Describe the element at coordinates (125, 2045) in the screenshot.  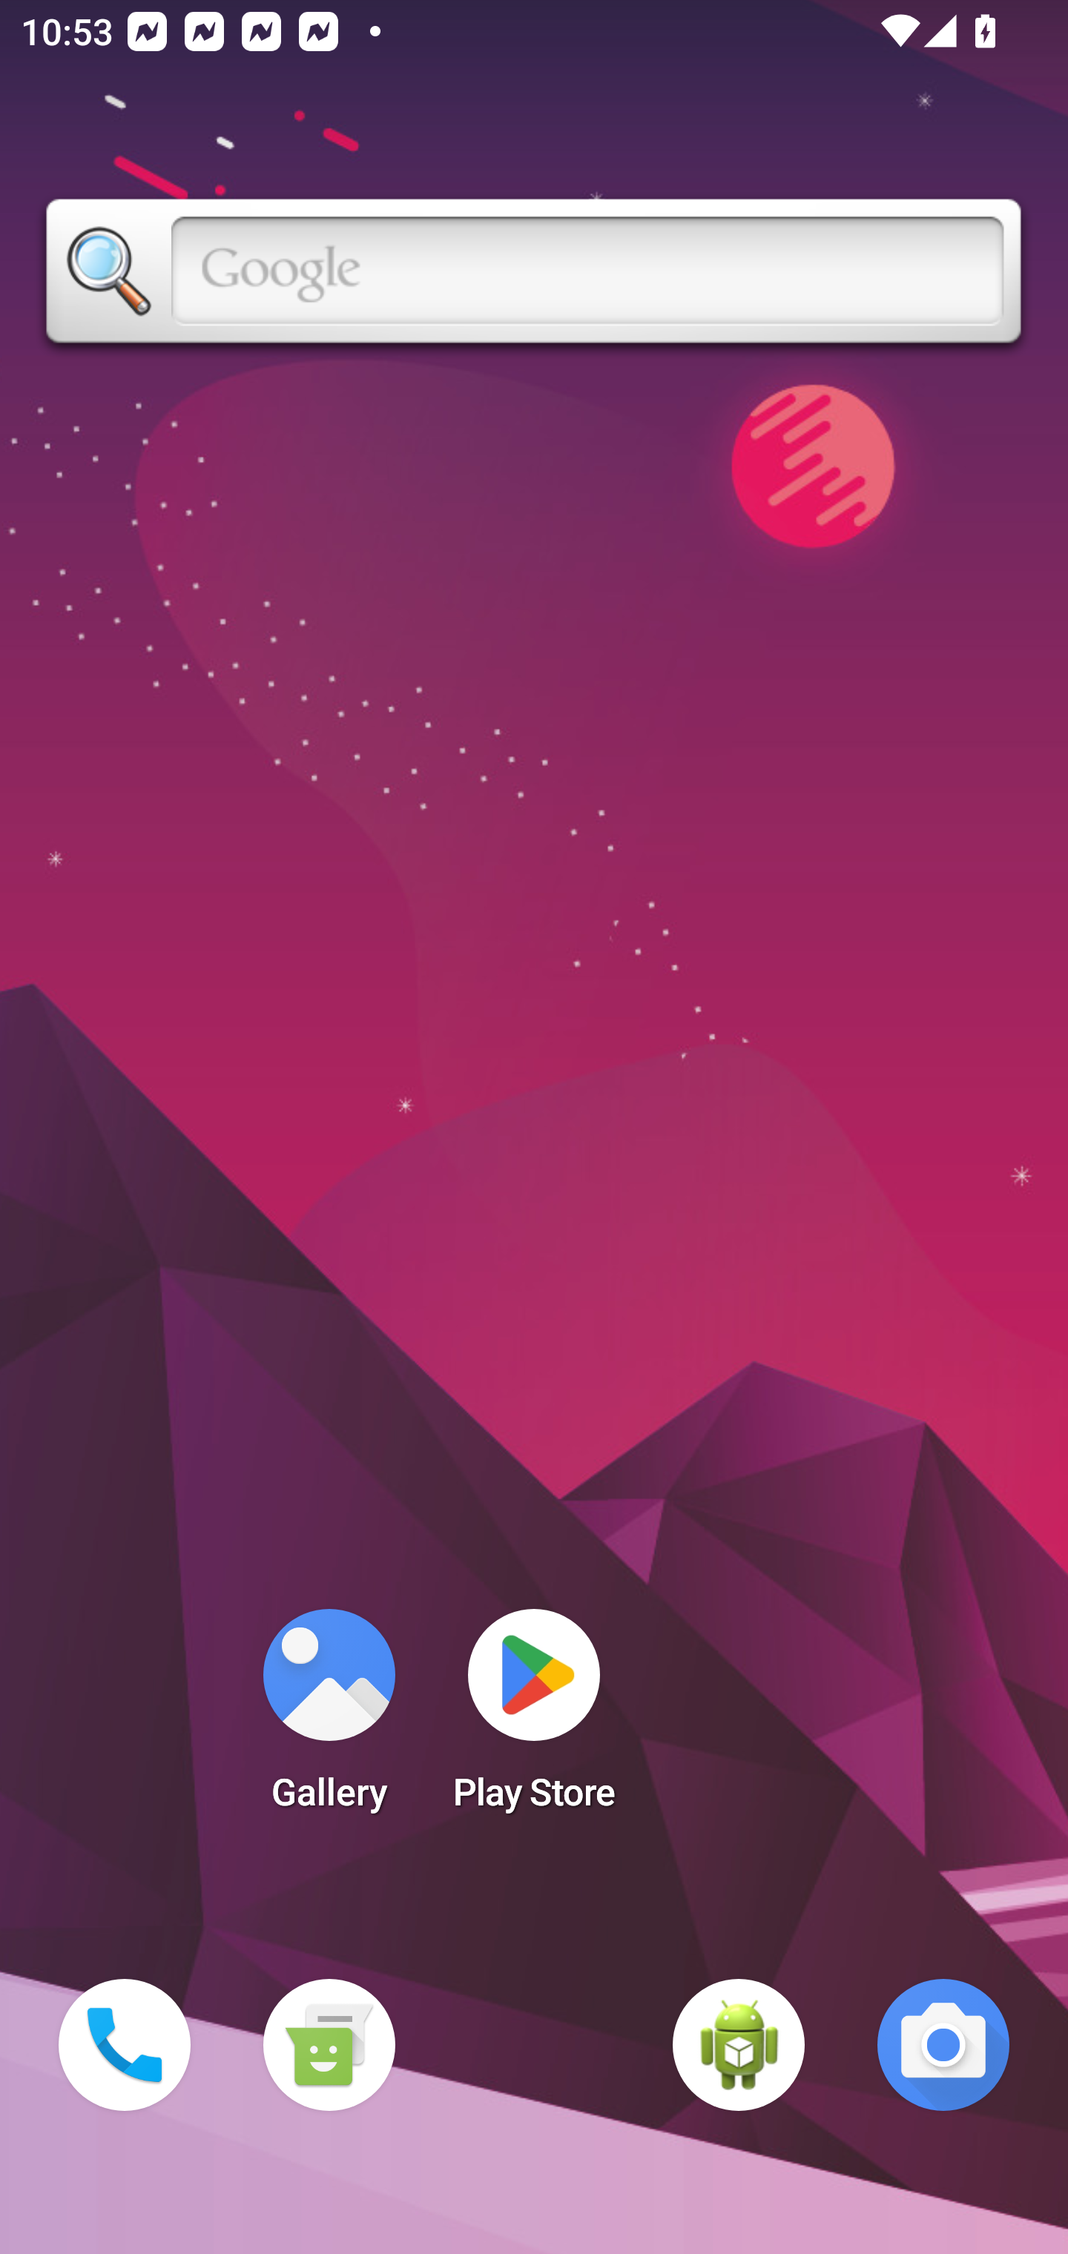
I see `Phone` at that location.